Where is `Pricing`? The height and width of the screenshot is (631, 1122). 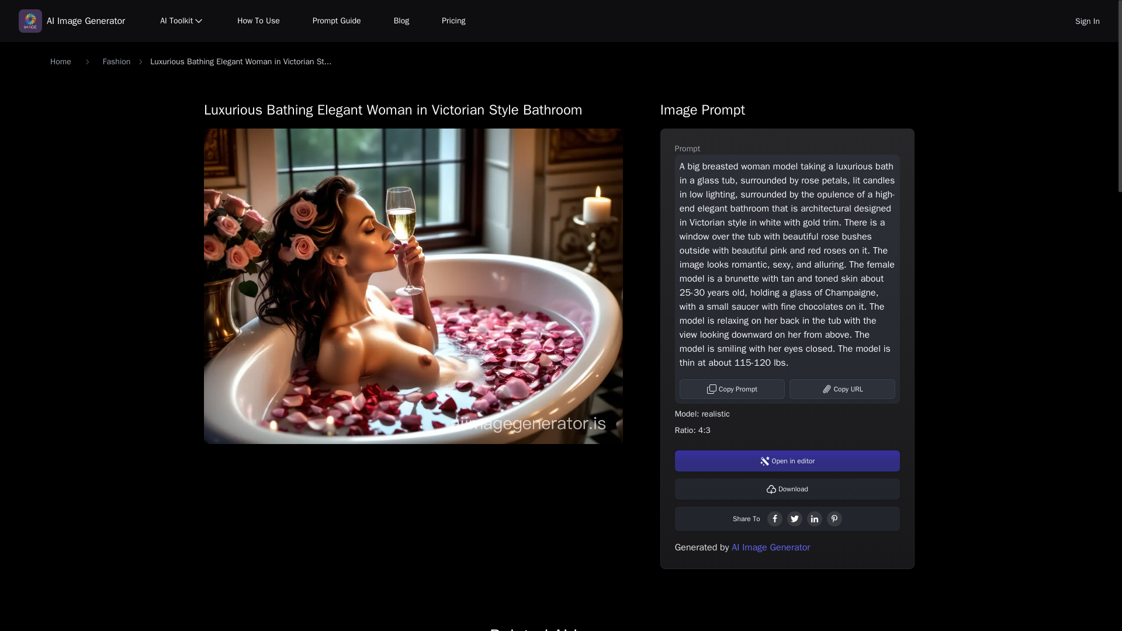
Pricing is located at coordinates (453, 20).